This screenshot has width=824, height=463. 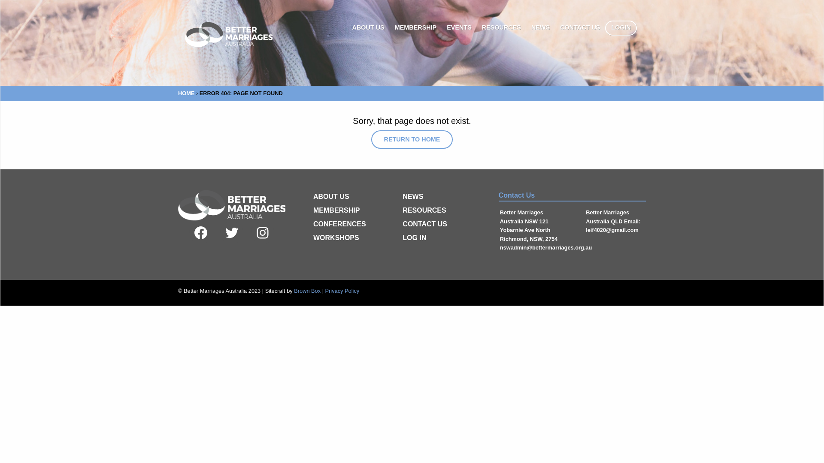 I want to click on LOG IN, so click(x=415, y=238).